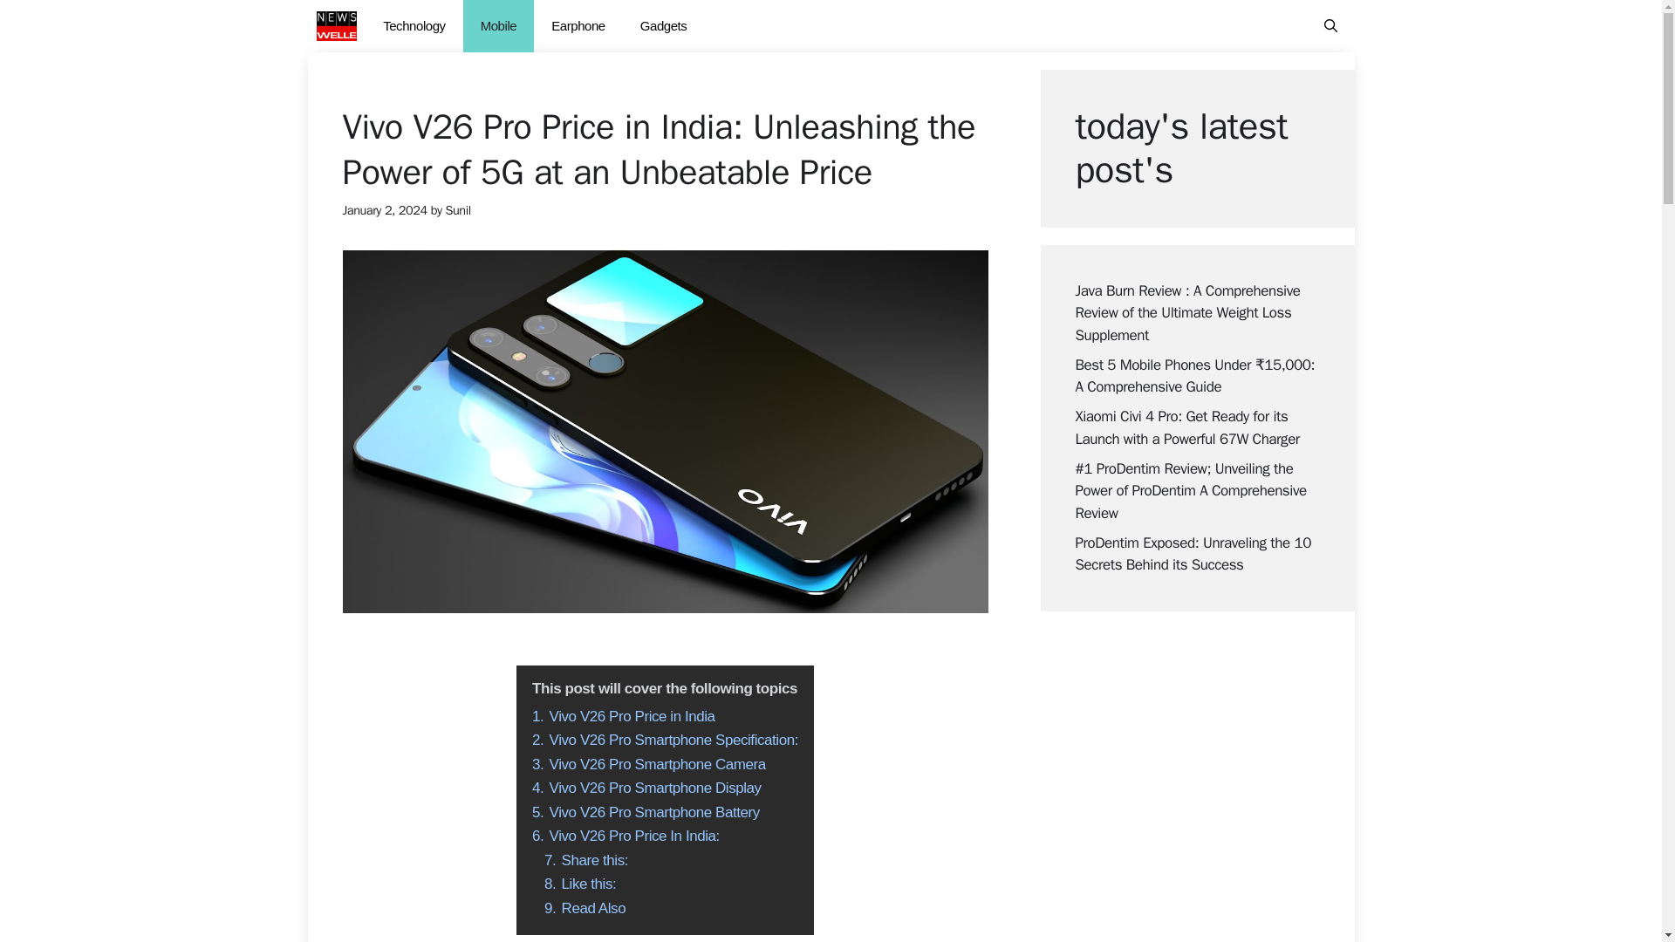 The width and height of the screenshot is (1675, 942). Describe the element at coordinates (665, 740) in the screenshot. I see `2. Vivo V26 Pro Smartphone Specification:` at that location.